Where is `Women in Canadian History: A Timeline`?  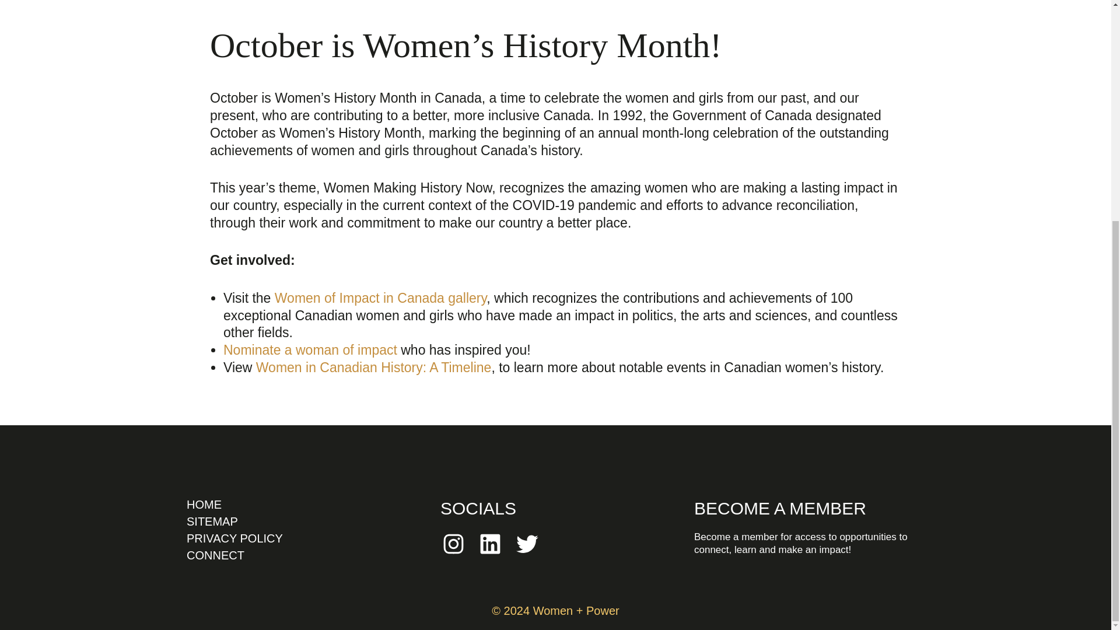
Women in Canadian History: A Timeline is located at coordinates (373, 367).